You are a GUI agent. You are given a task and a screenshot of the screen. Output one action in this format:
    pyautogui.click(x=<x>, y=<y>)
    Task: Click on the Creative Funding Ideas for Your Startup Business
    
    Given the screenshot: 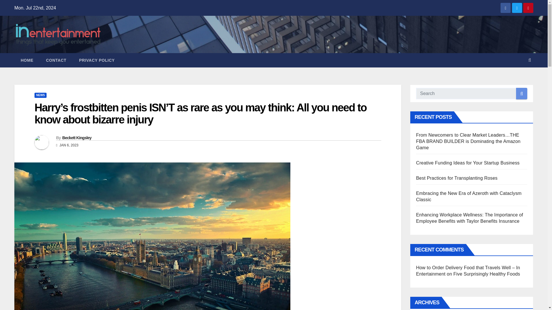 What is the action you would take?
    pyautogui.click(x=467, y=163)
    